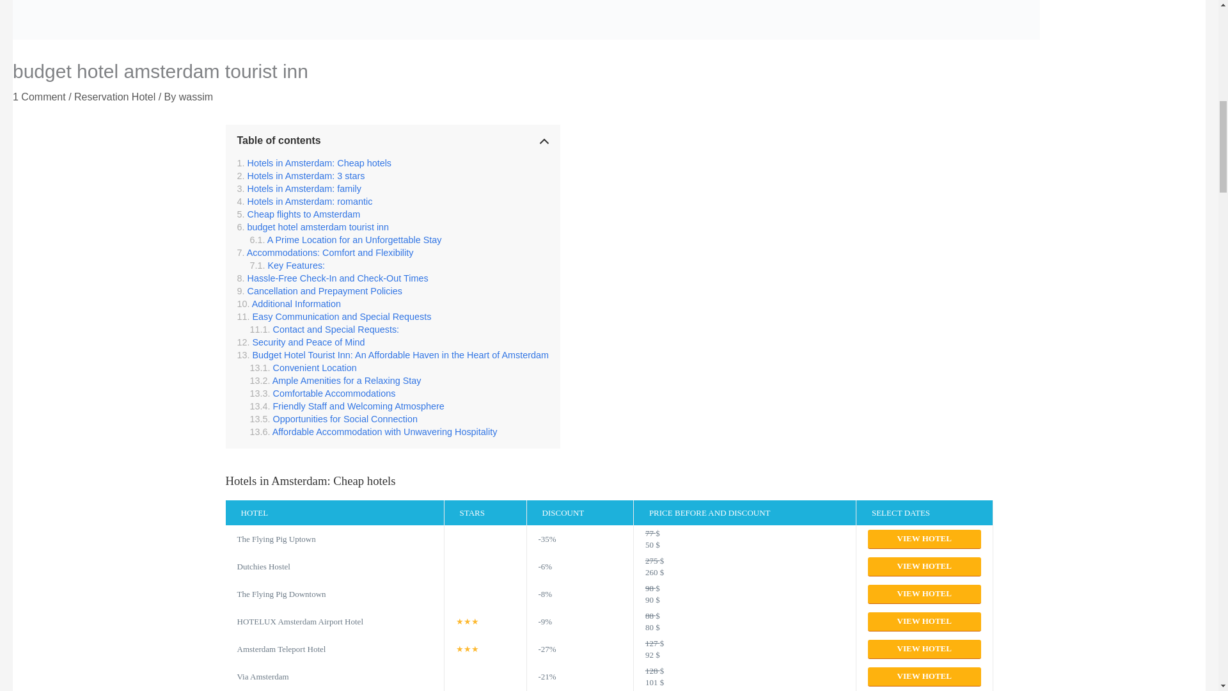 The height and width of the screenshot is (691, 1228). Describe the element at coordinates (319, 291) in the screenshot. I see `Cancellation and Prepayment Policies` at that location.